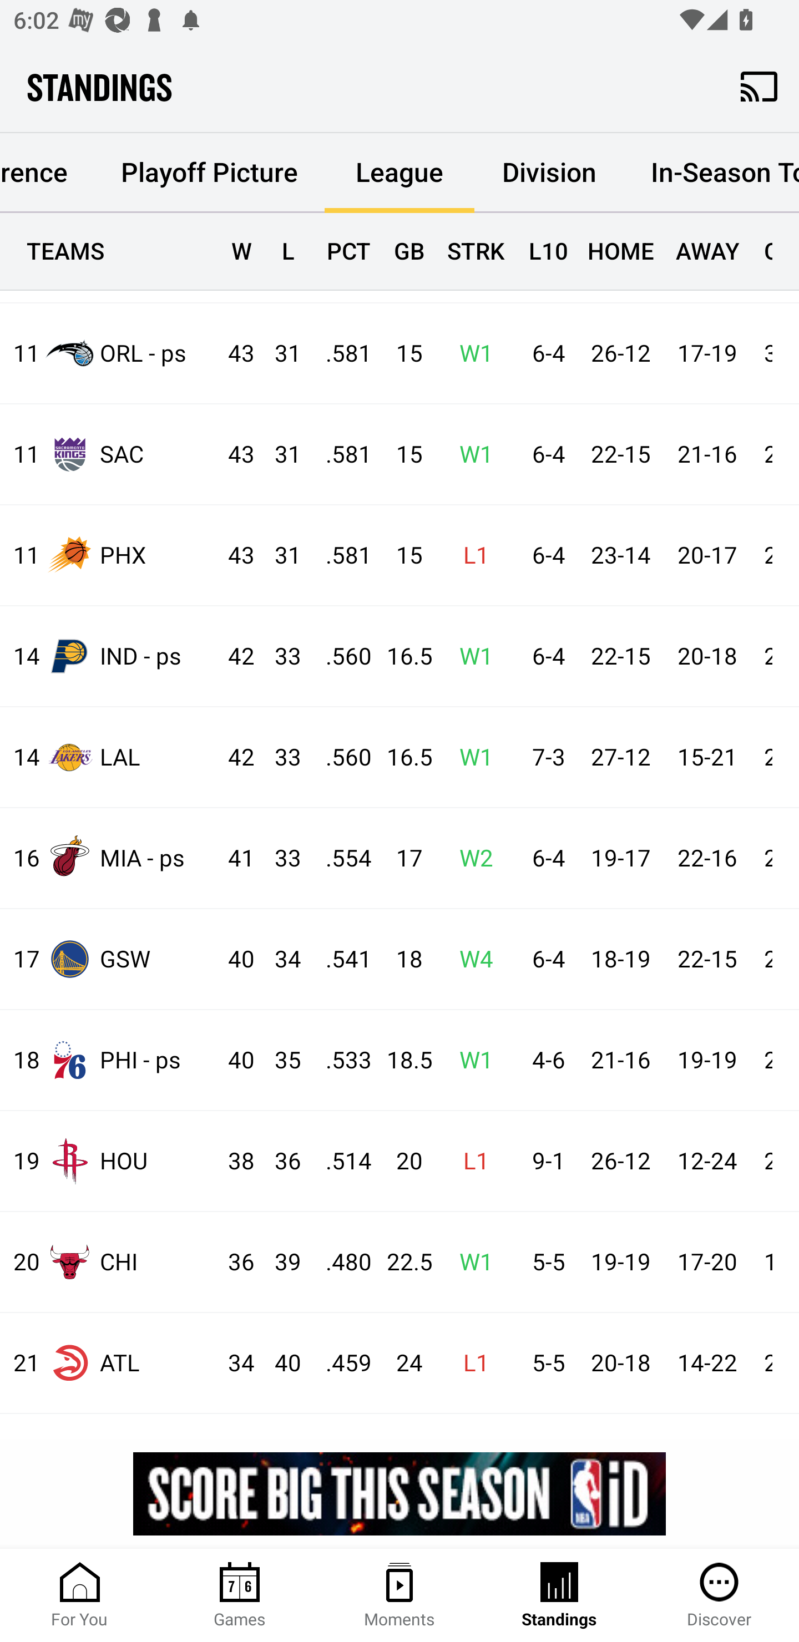 This screenshot has width=799, height=1642. I want to click on 16.5, so click(401, 657).